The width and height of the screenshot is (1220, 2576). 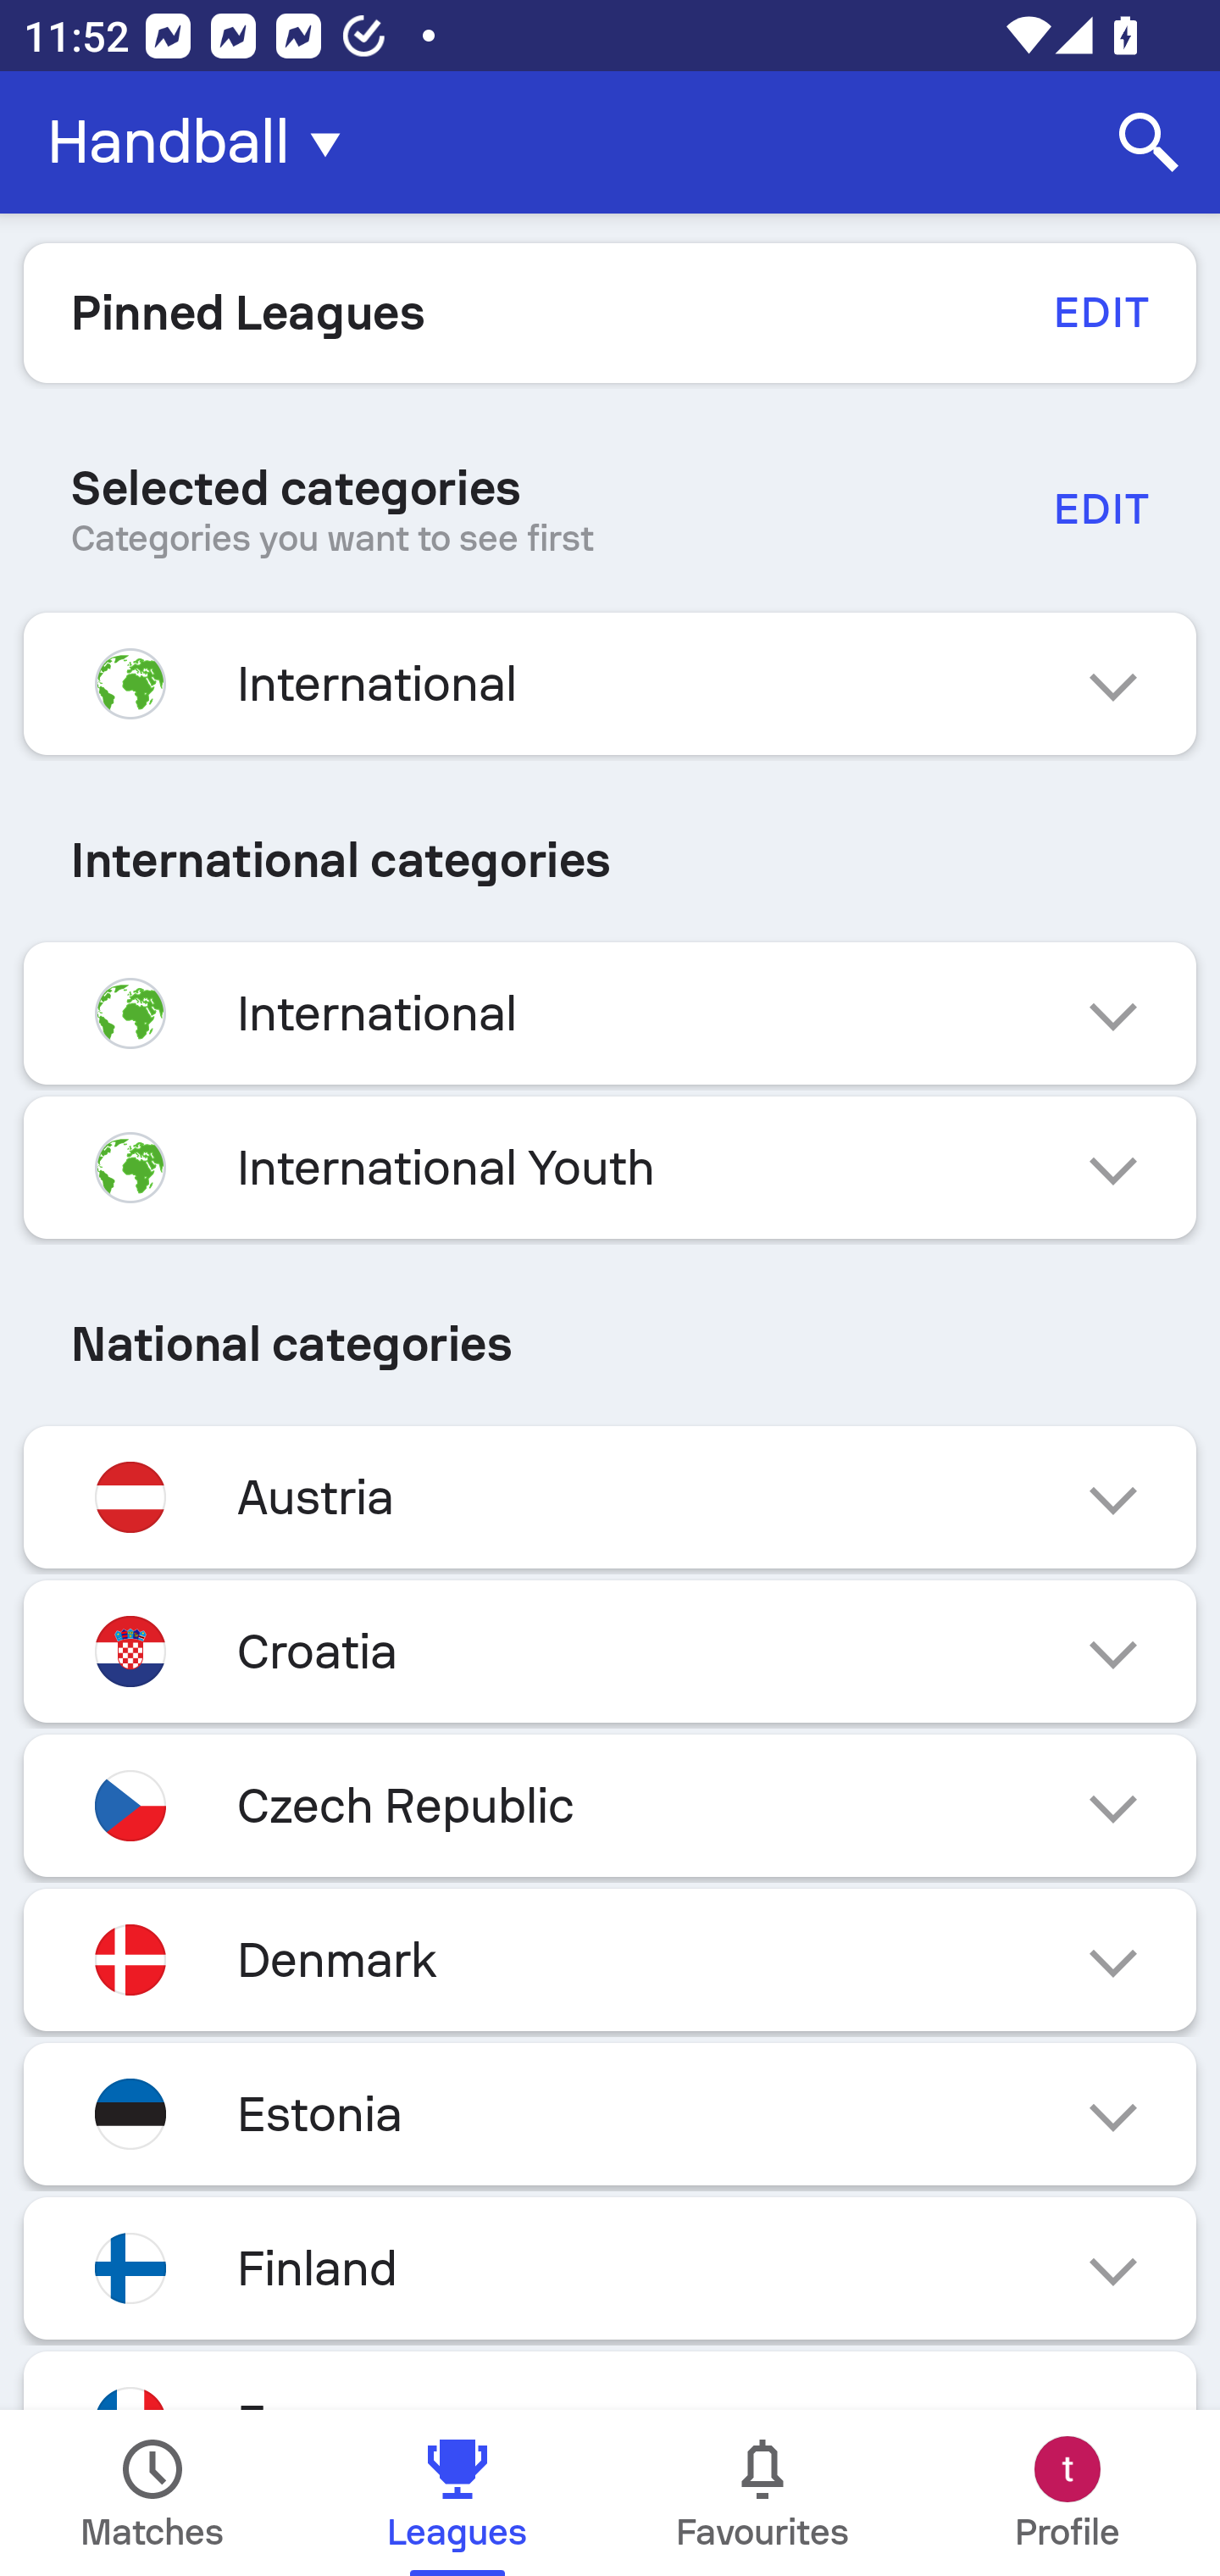 What do you see at coordinates (610, 1343) in the screenshot?
I see `National categories` at bounding box center [610, 1343].